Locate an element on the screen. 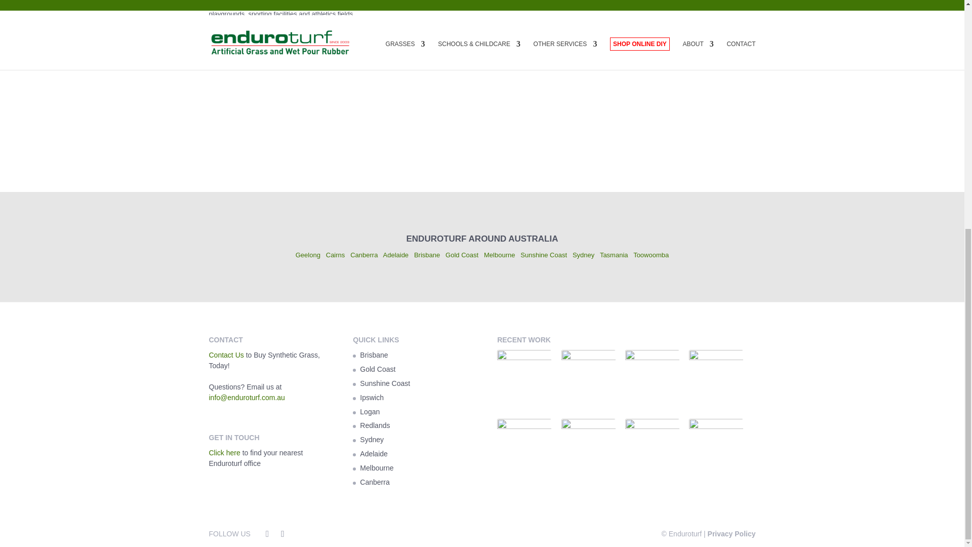 The width and height of the screenshot is (972, 547). Brisbane is located at coordinates (427, 254).